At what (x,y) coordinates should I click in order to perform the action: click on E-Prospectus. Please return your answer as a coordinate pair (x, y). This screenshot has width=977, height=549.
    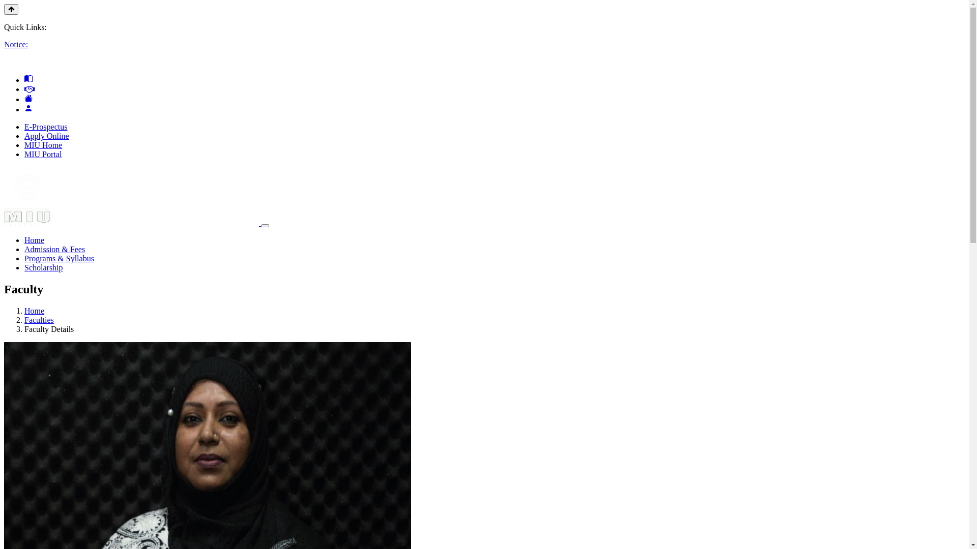
    Looking at the image, I should click on (46, 127).